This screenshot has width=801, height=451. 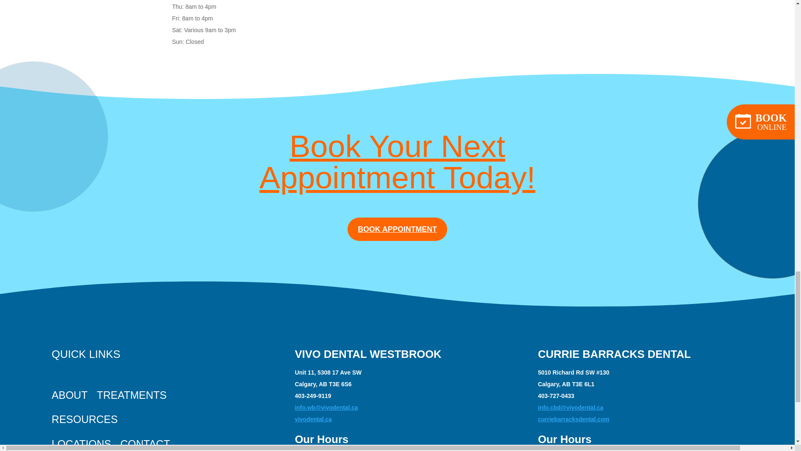 I want to click on RESOURCES, so click(x=85, y=418).